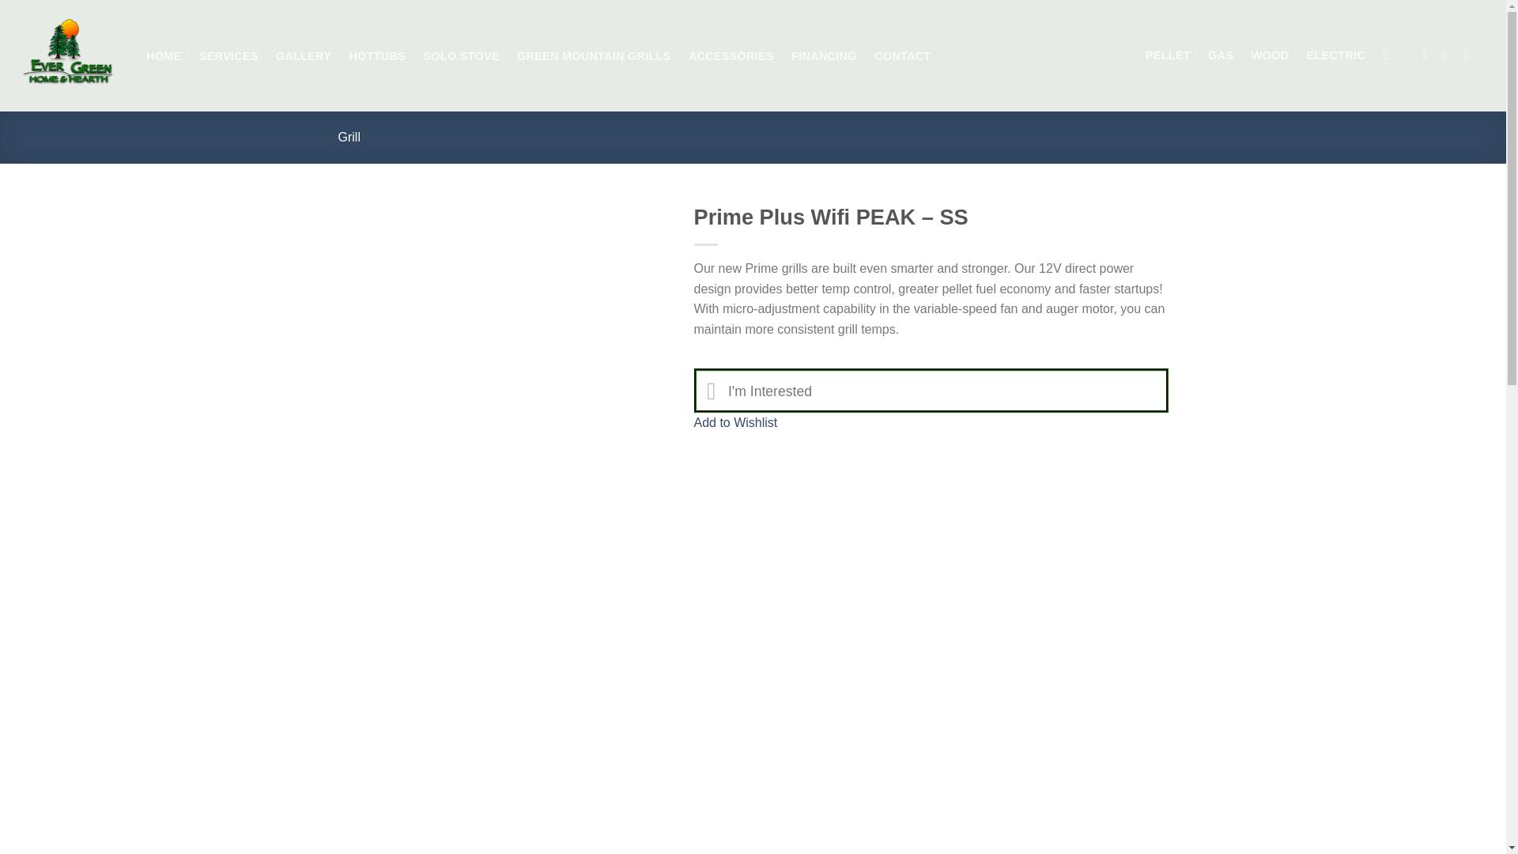 Image resolution: width=1518 pixels, height=854 pixels. What do you see at coordinates (1168, 55) in the screenshot?
I see `PELLET` at bounding box center [1168, 55].